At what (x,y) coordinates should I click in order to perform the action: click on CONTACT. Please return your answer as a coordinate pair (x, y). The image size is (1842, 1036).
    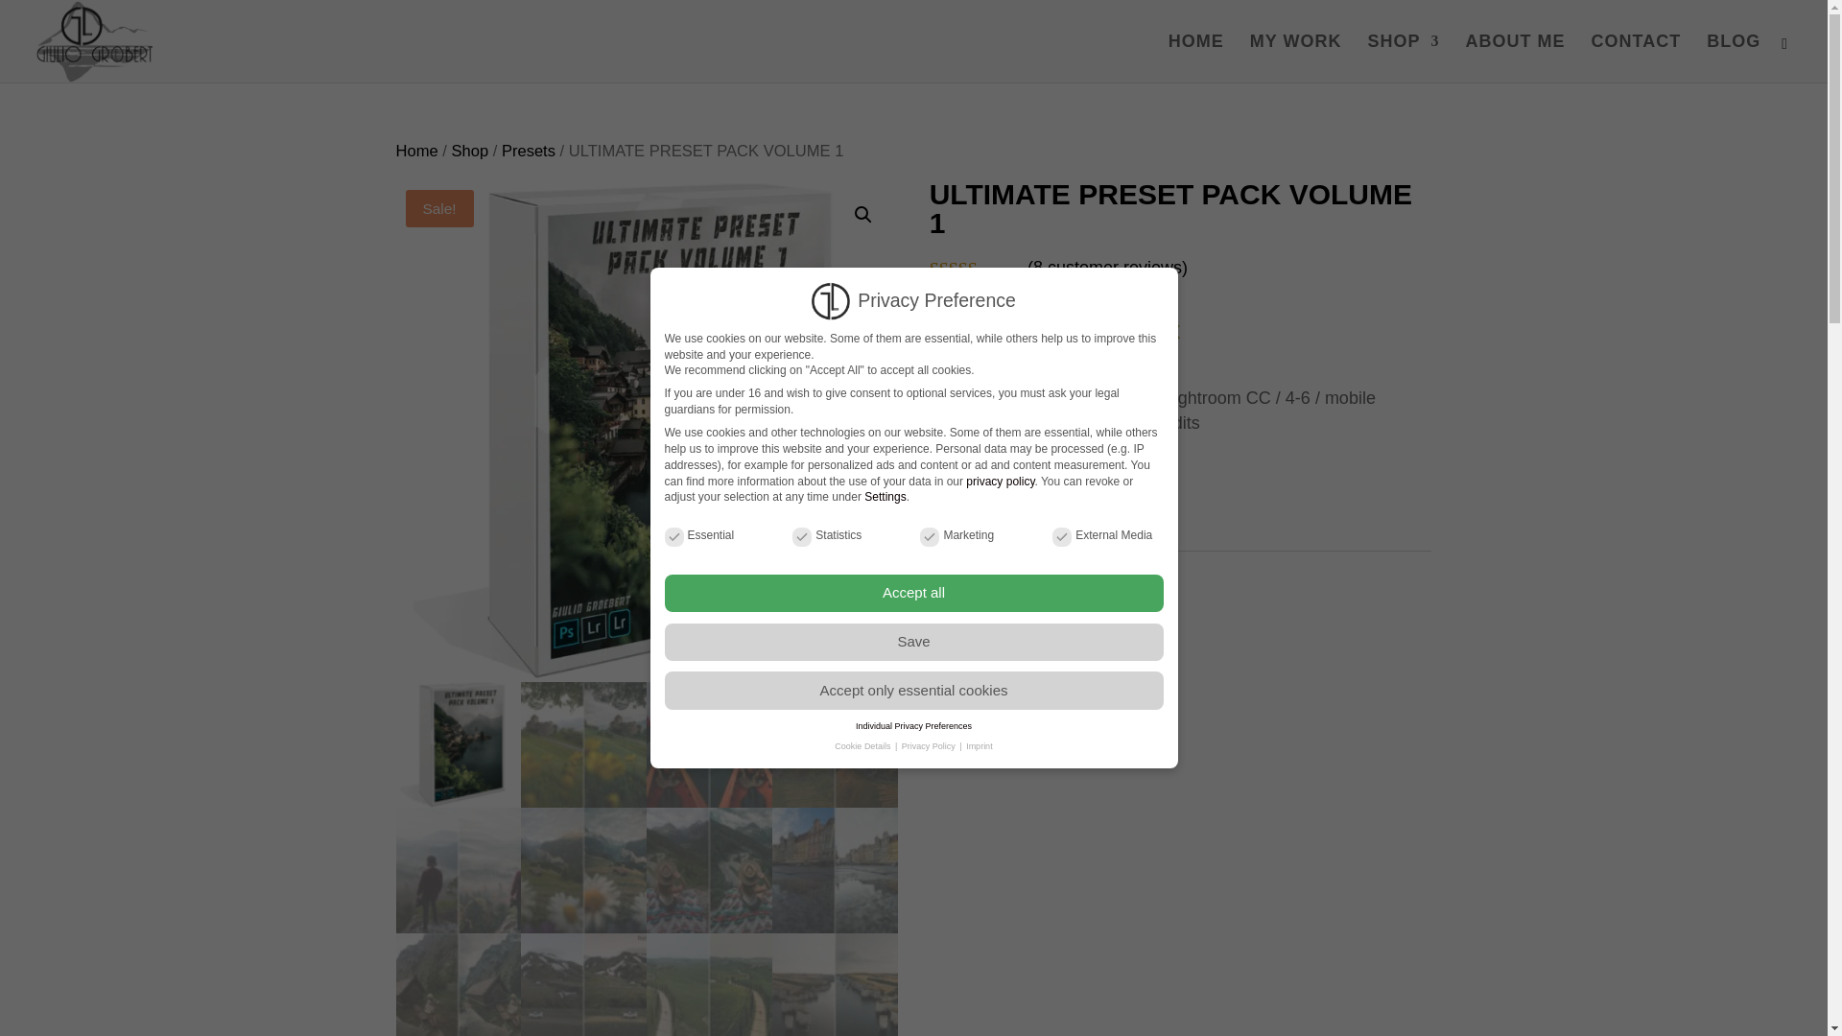
    Looking at the image, I should click on (1635, 58).